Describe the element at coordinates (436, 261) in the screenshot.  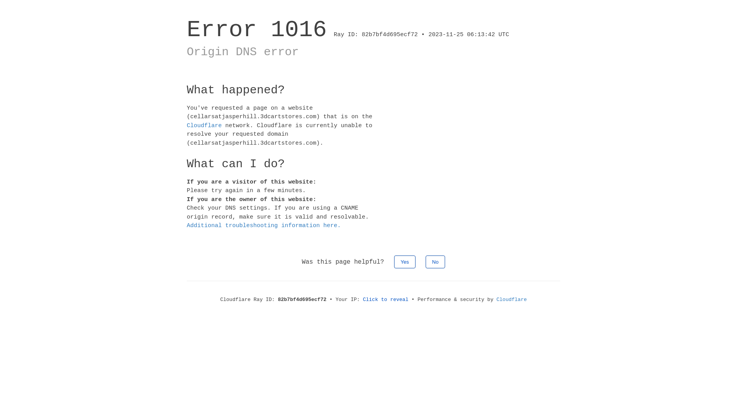
I see `No` at that location.